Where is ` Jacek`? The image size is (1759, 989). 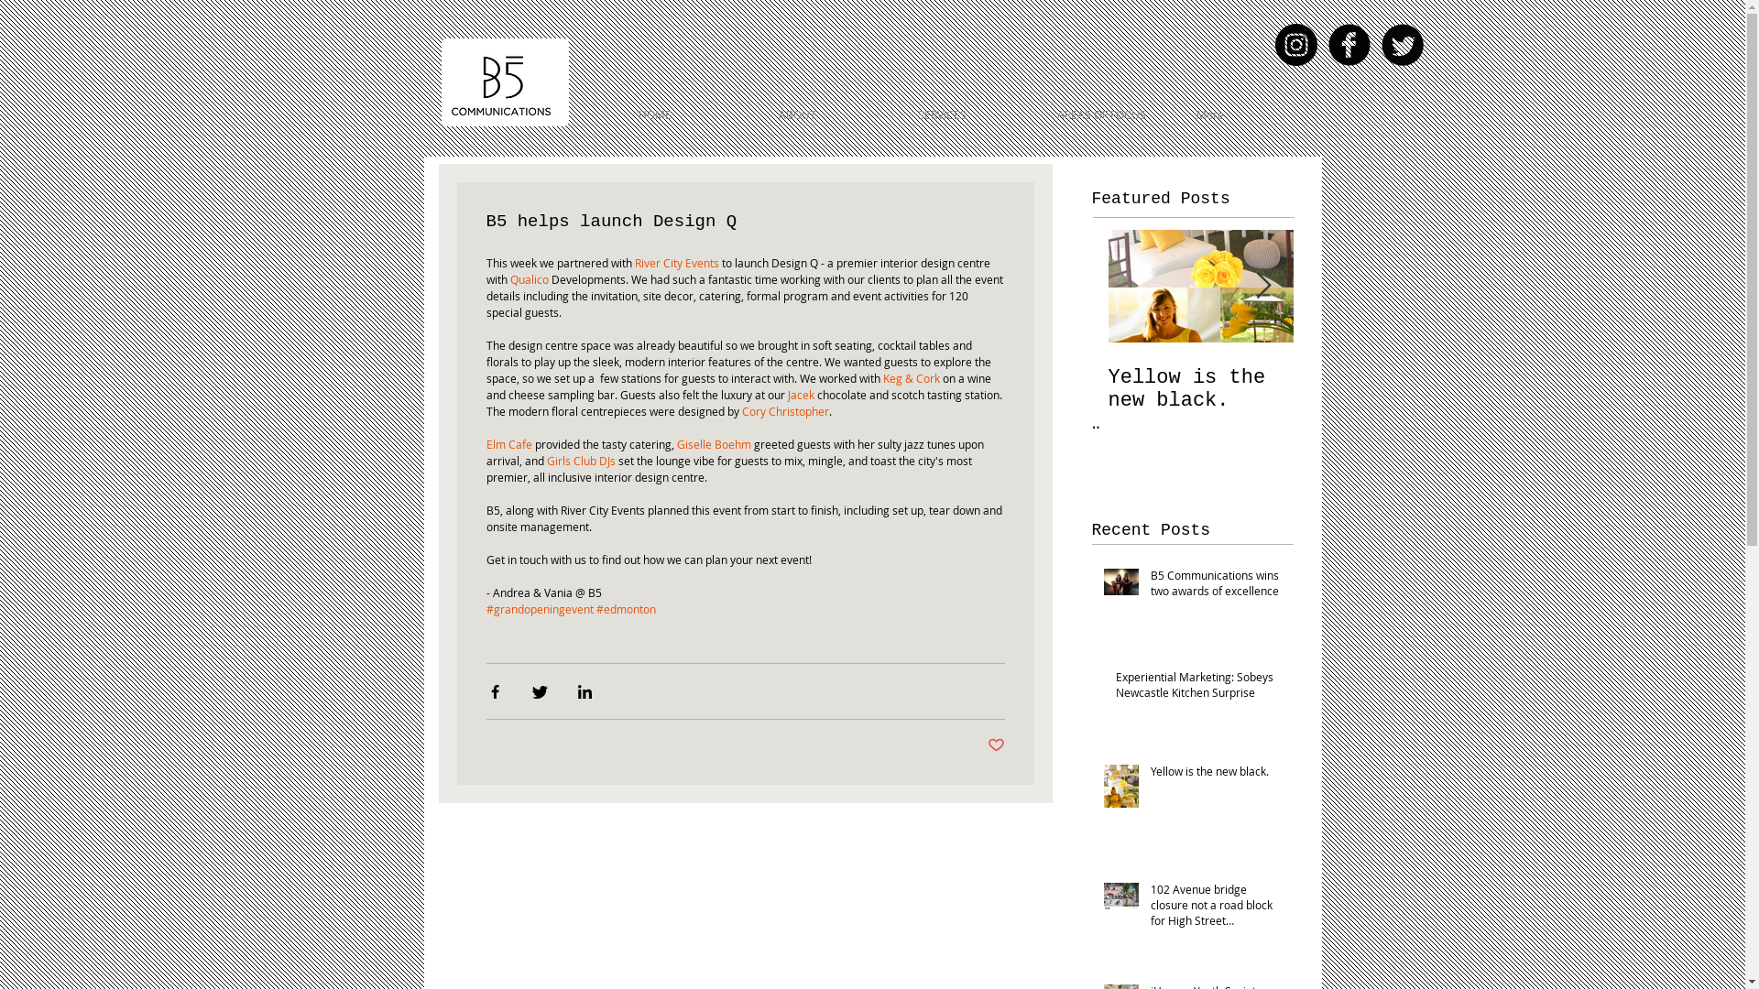  Jacek is located at coordinates (799, 395).